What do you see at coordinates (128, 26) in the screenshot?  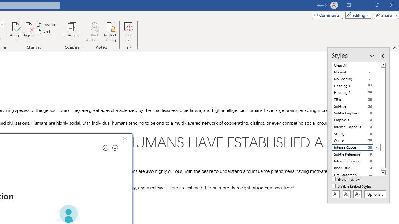 I see `Hide Ink` at bounding box center [128, 26].